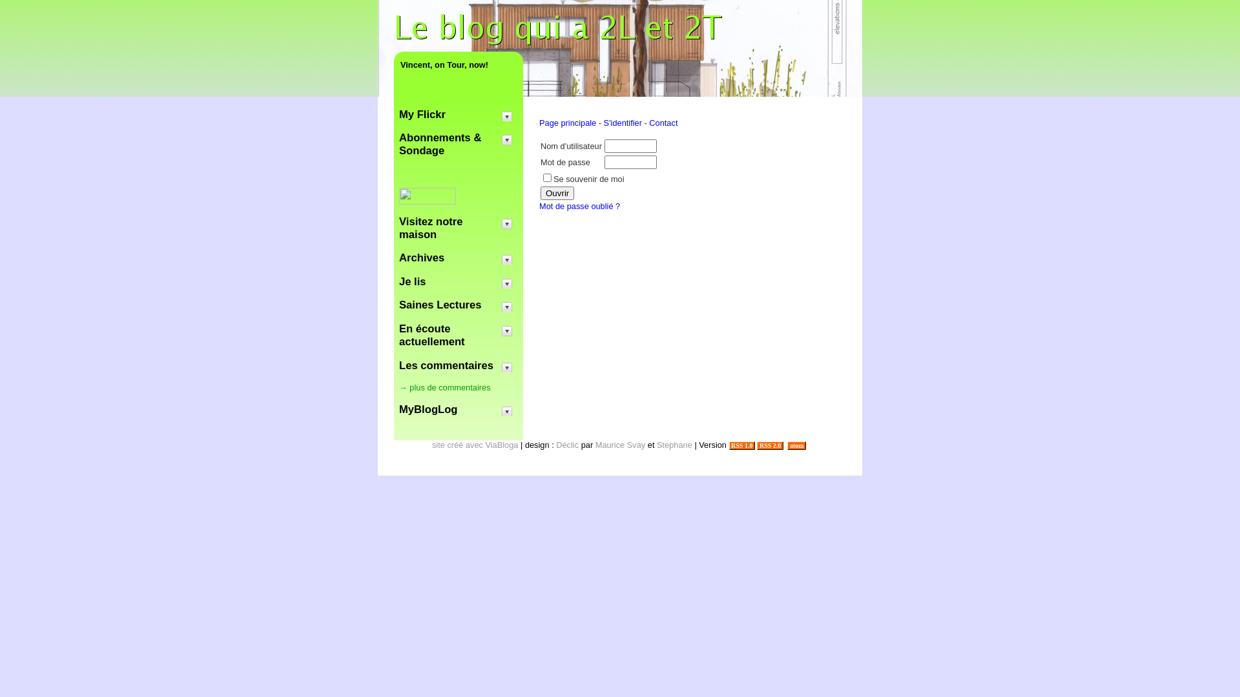 The image size is (1240, 697). I want to click on Vincent, on Tour, now!, so click(459, 65).